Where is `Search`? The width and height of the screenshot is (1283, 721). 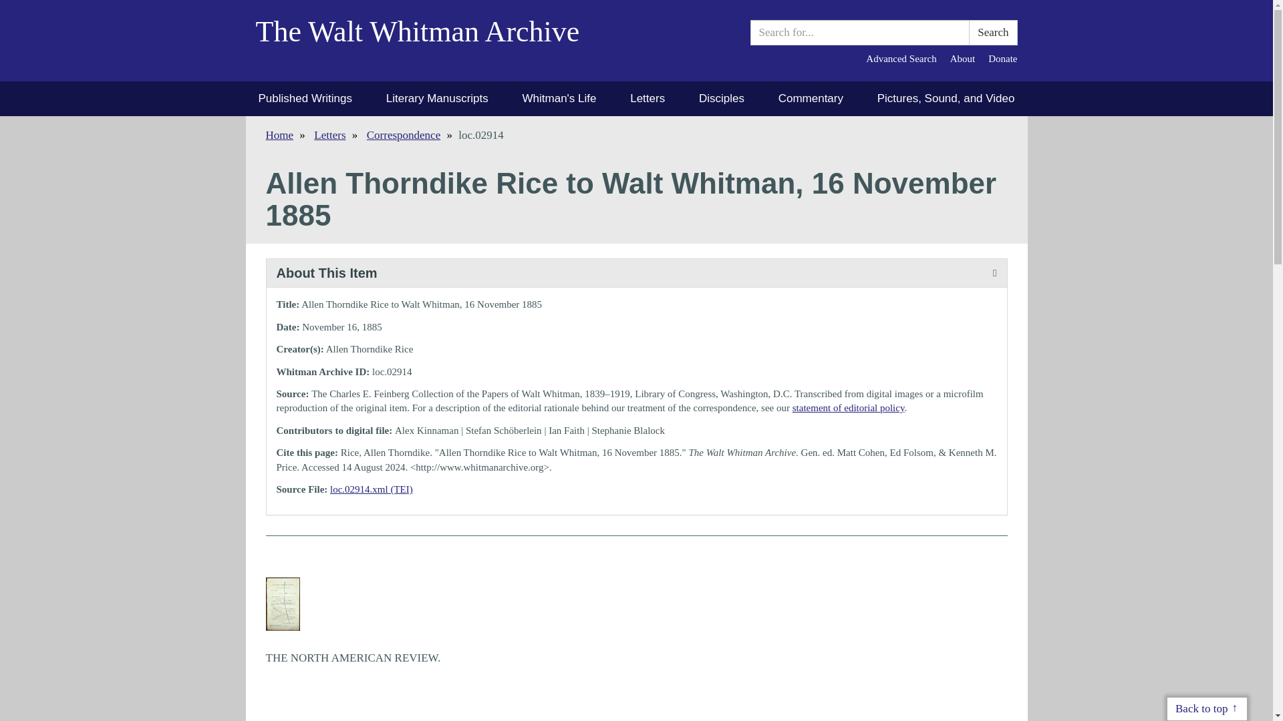 Search is located at coordinates (993, 33).